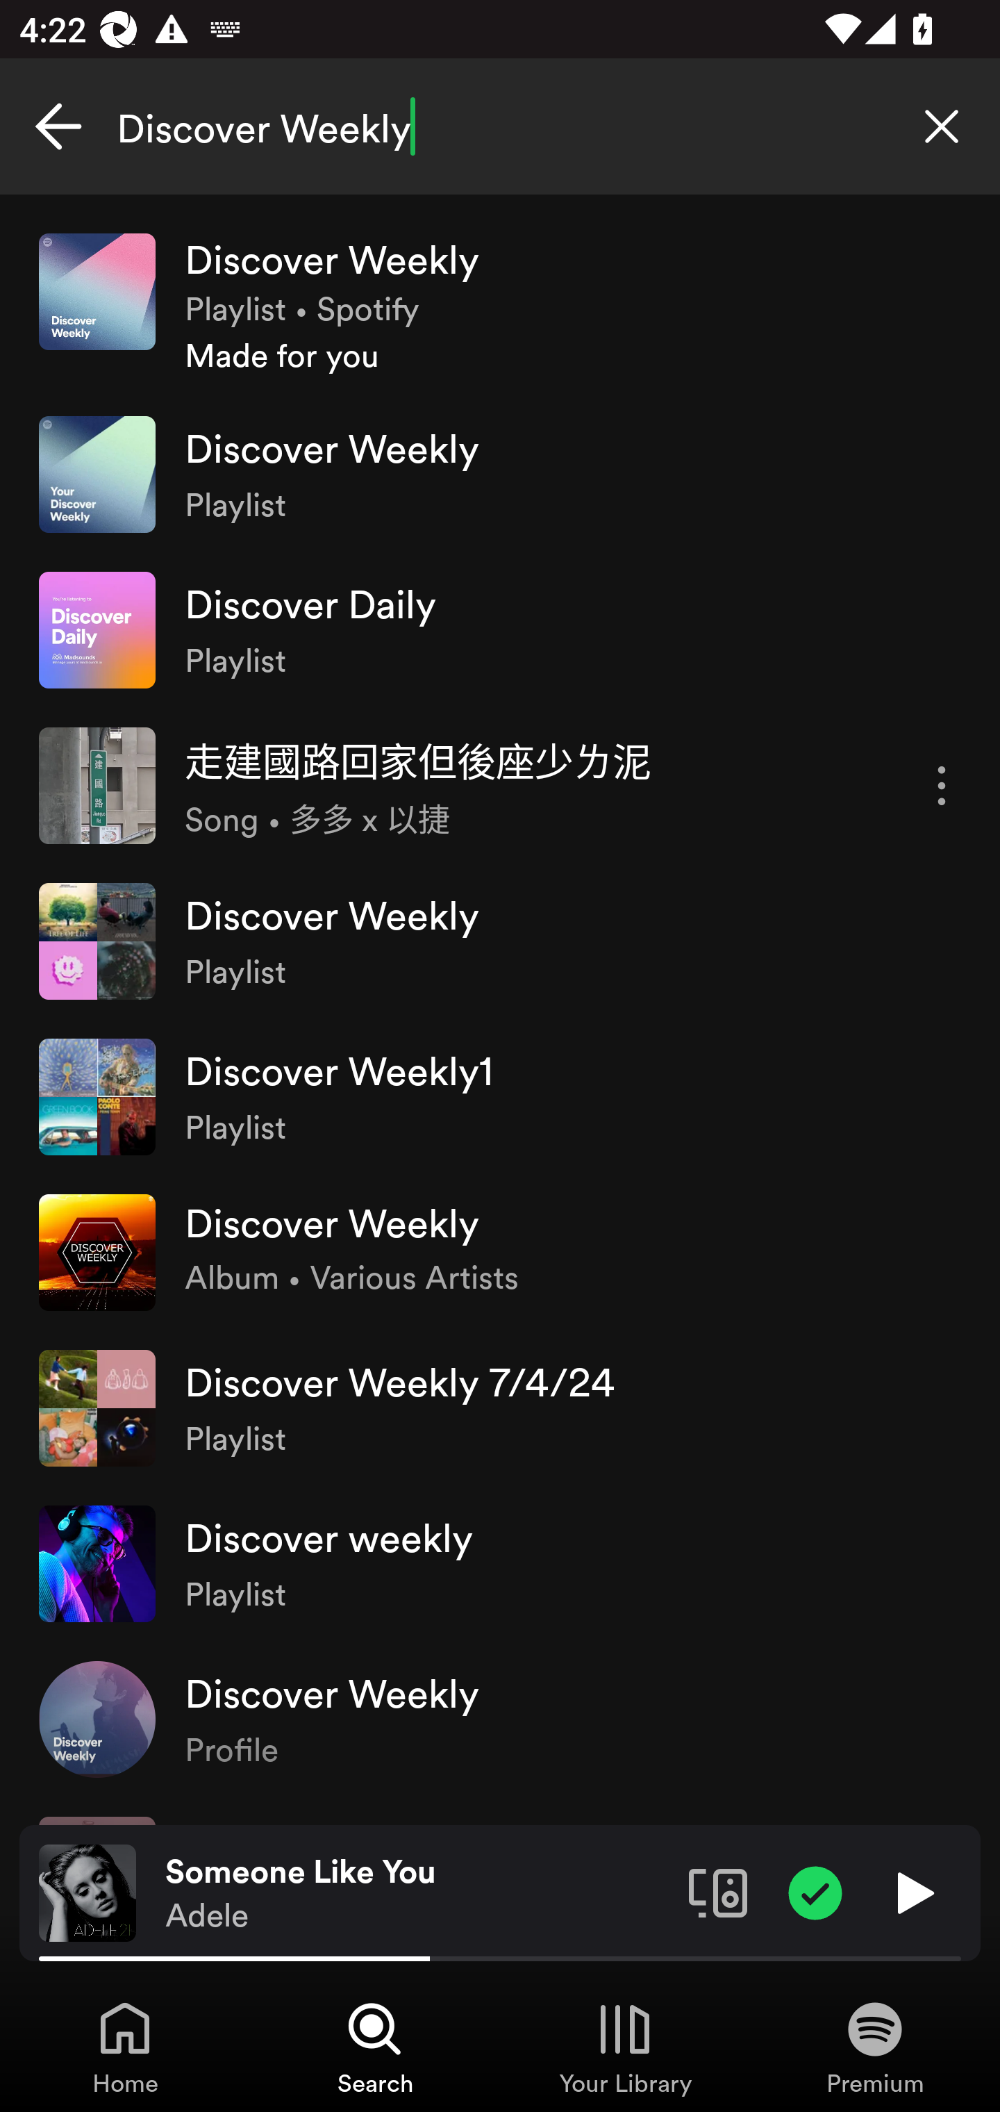 This screenshot has height=2112, width=1000. What do you see at coordinates (815, 1892) in the screenshot?
I see `Item added` at bounding box center [815, 1892].